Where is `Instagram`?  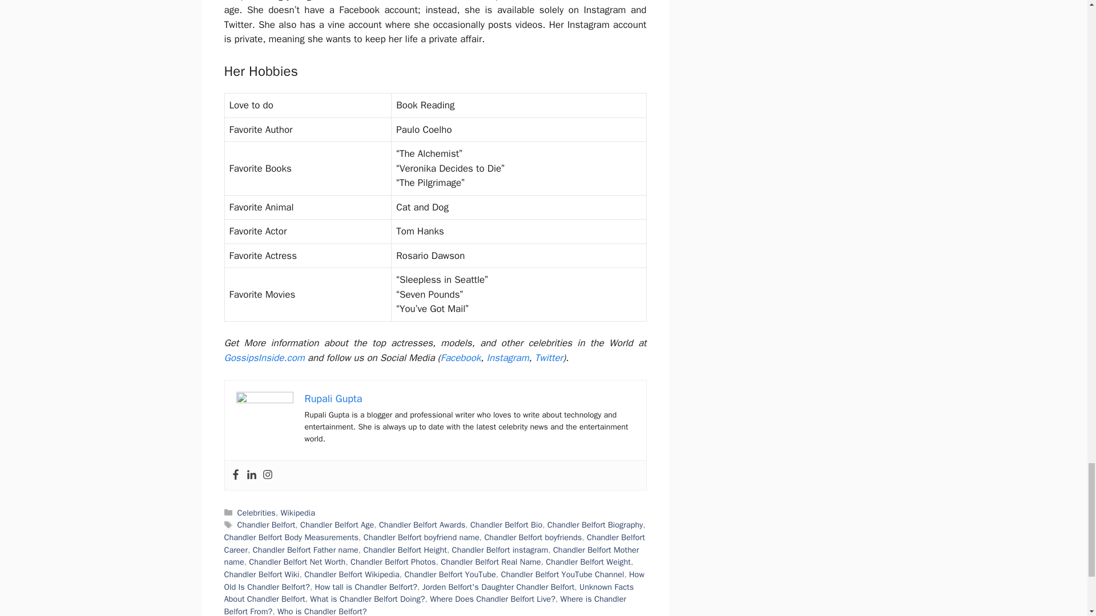
Instagram is located at coordinates (268, 475).